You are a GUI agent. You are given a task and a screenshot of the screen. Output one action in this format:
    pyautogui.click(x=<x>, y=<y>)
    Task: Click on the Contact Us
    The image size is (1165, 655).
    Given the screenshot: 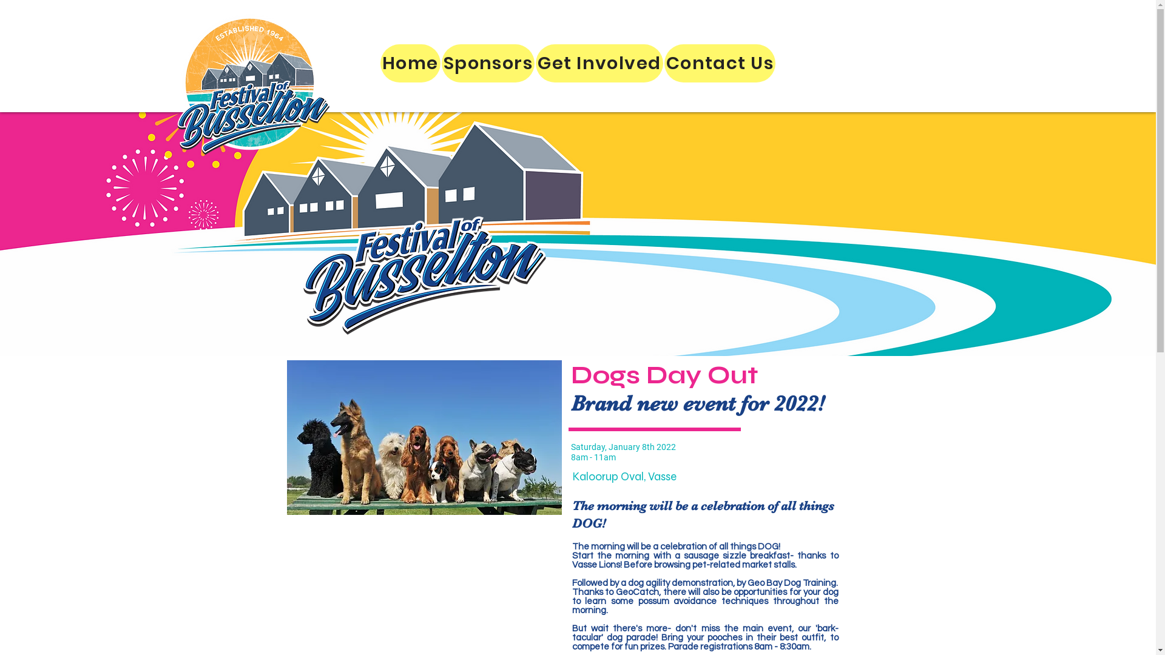 What is the action you would take?
    pyautogui.click(x=720, y=63)
    